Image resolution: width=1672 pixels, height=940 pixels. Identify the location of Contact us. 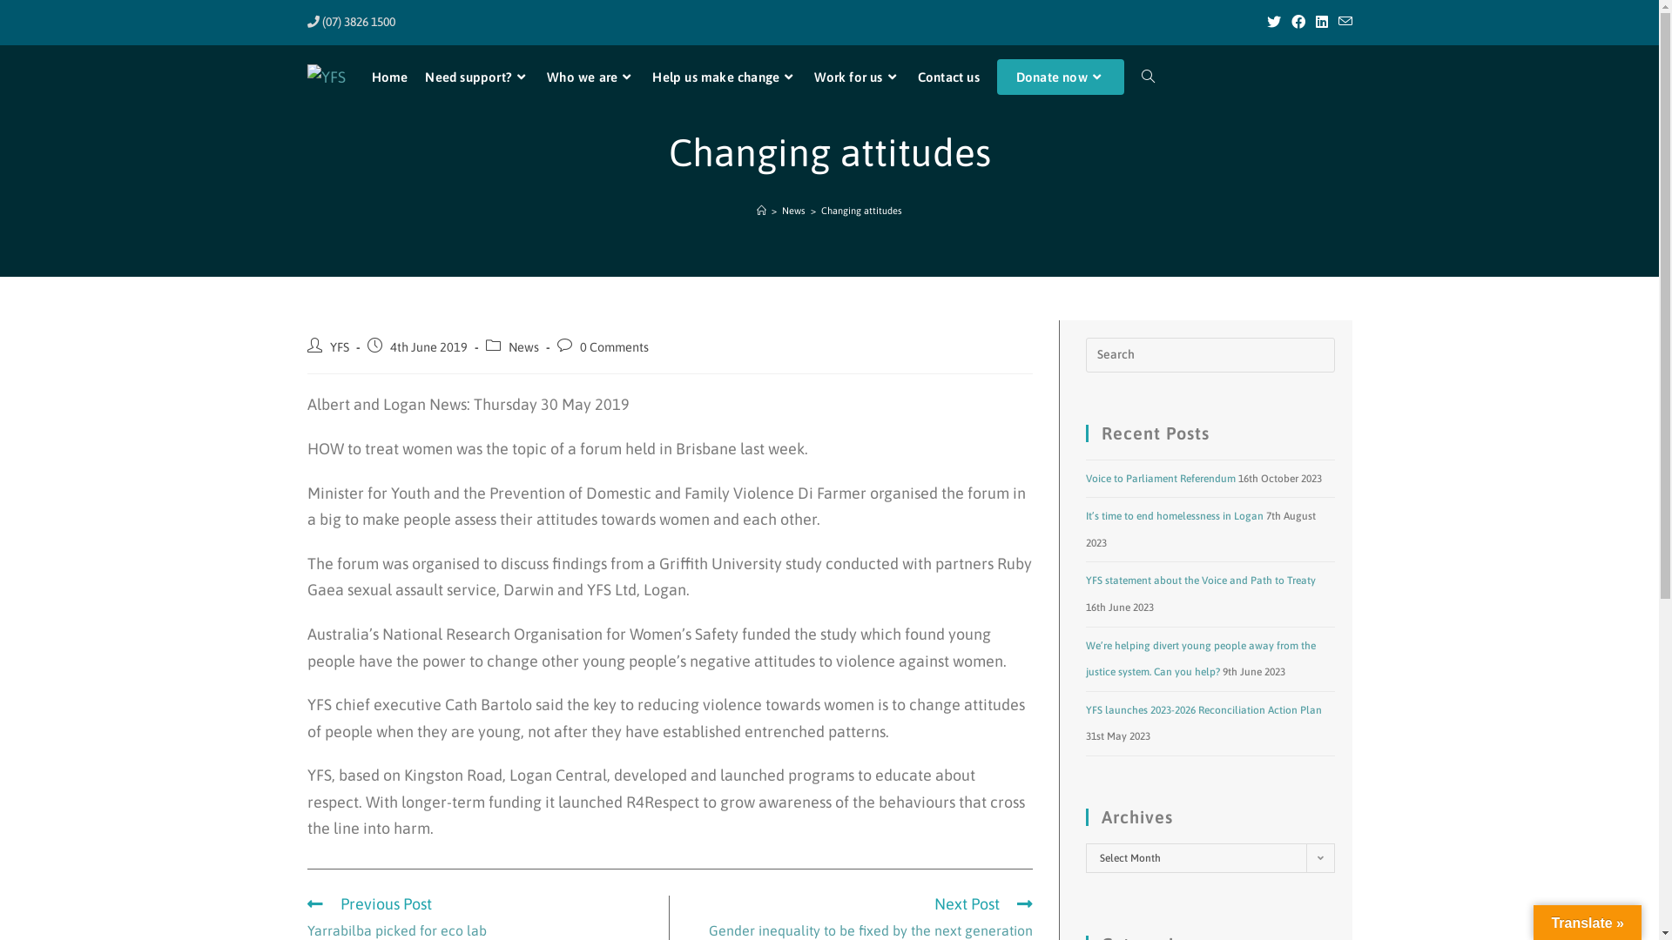
(949, 77).